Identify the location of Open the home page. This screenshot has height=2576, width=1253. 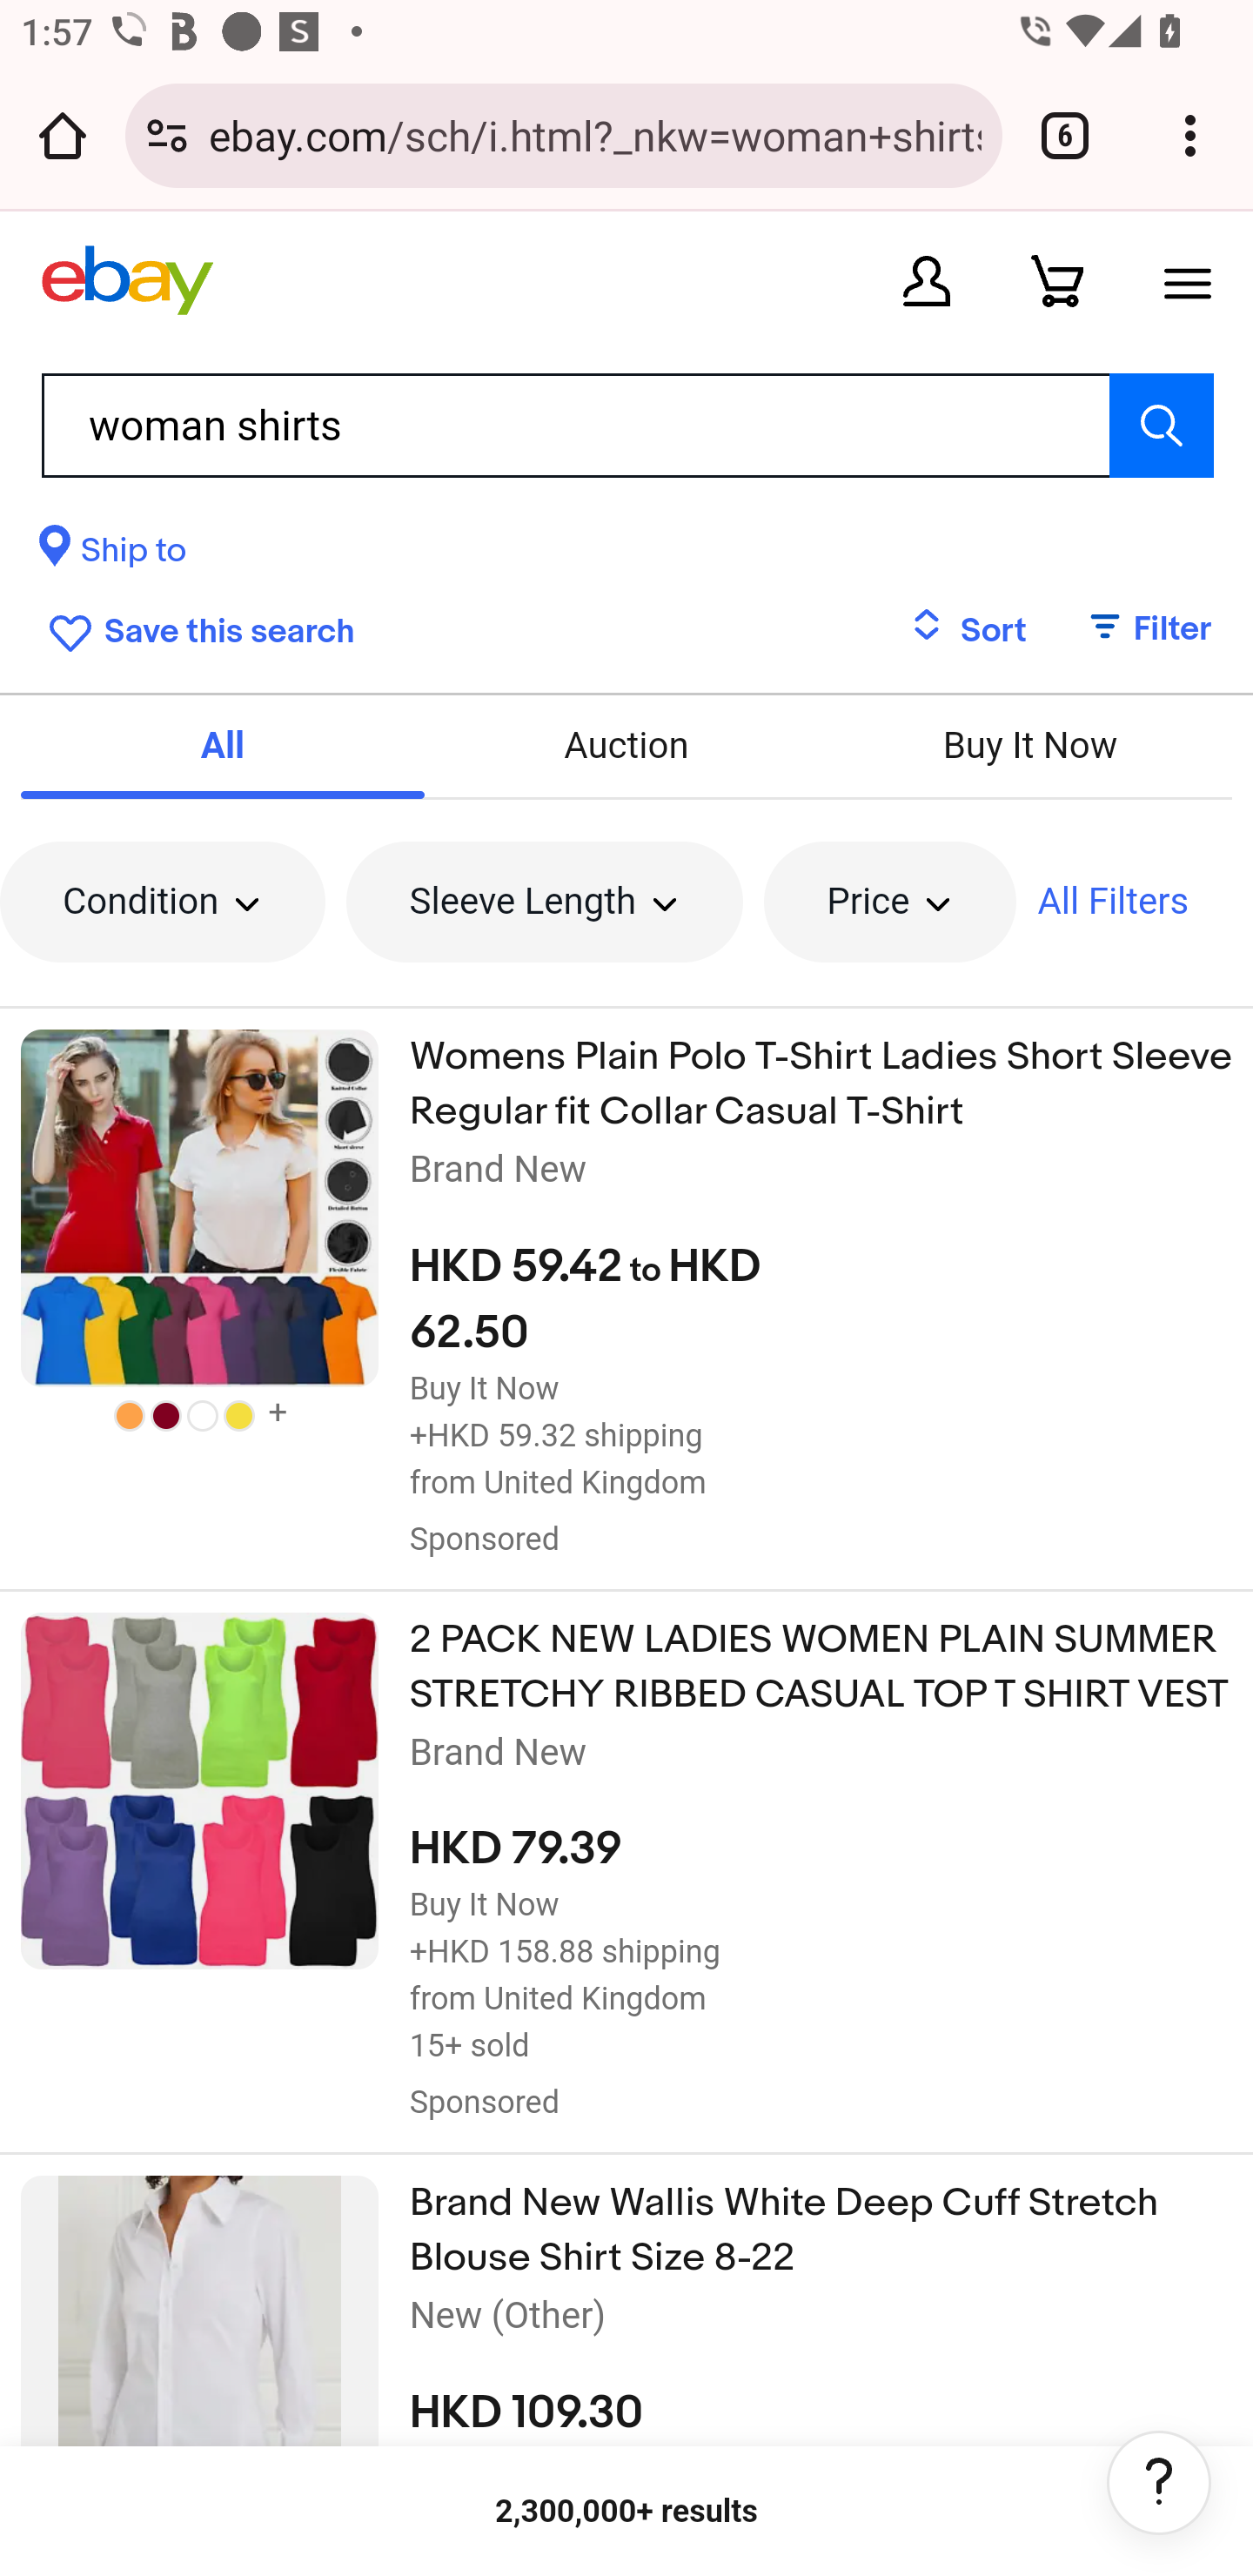
(63, 135).